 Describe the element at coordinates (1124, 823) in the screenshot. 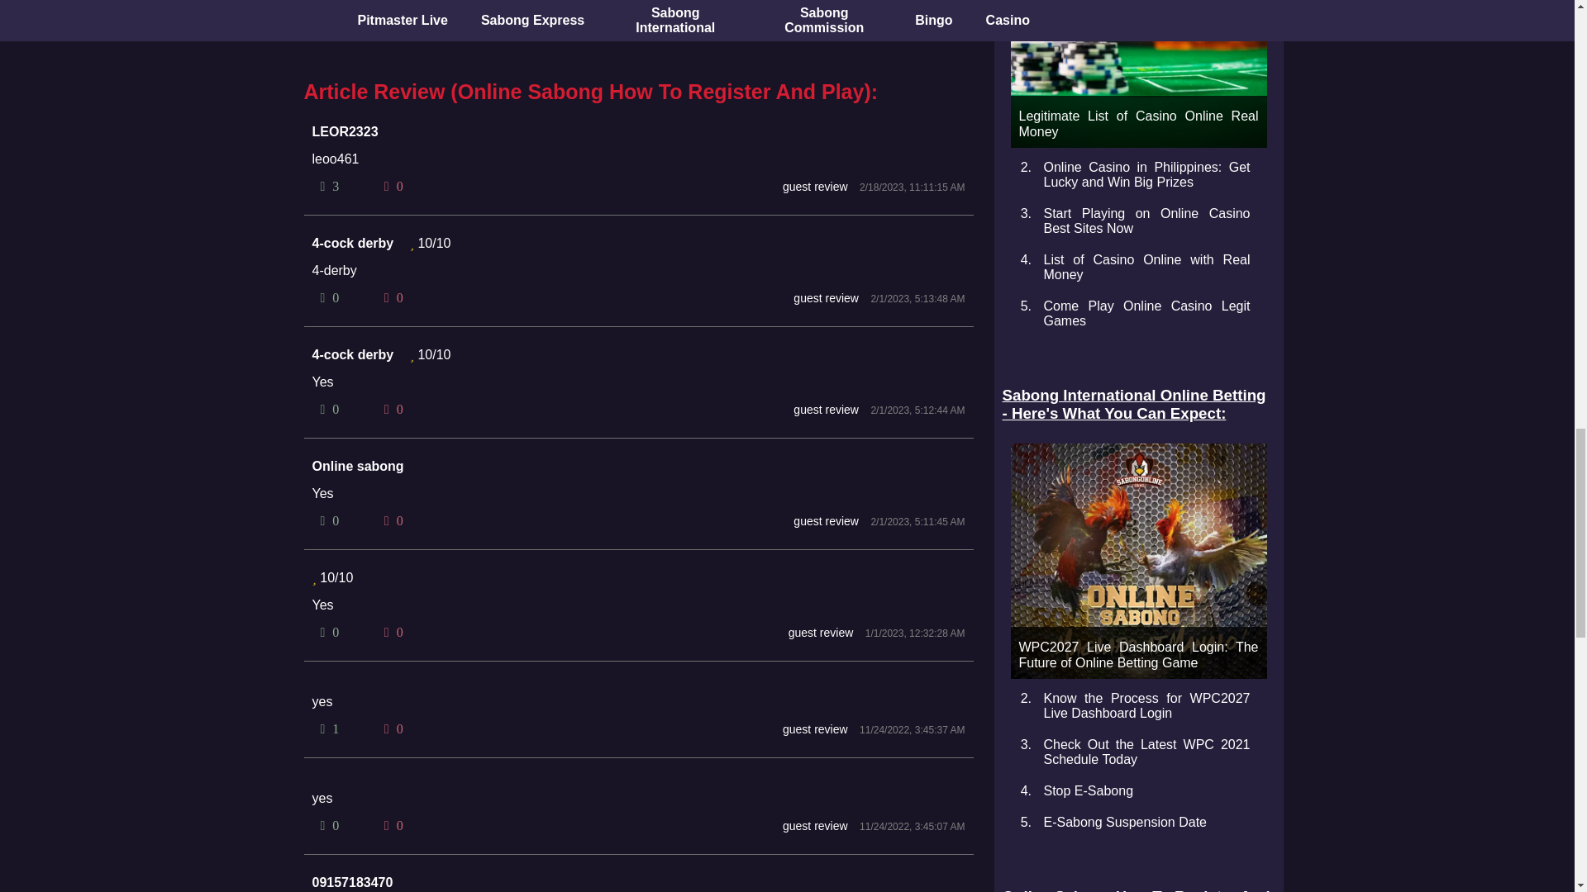

I see `E-Sabong Suspension Date` at that location.